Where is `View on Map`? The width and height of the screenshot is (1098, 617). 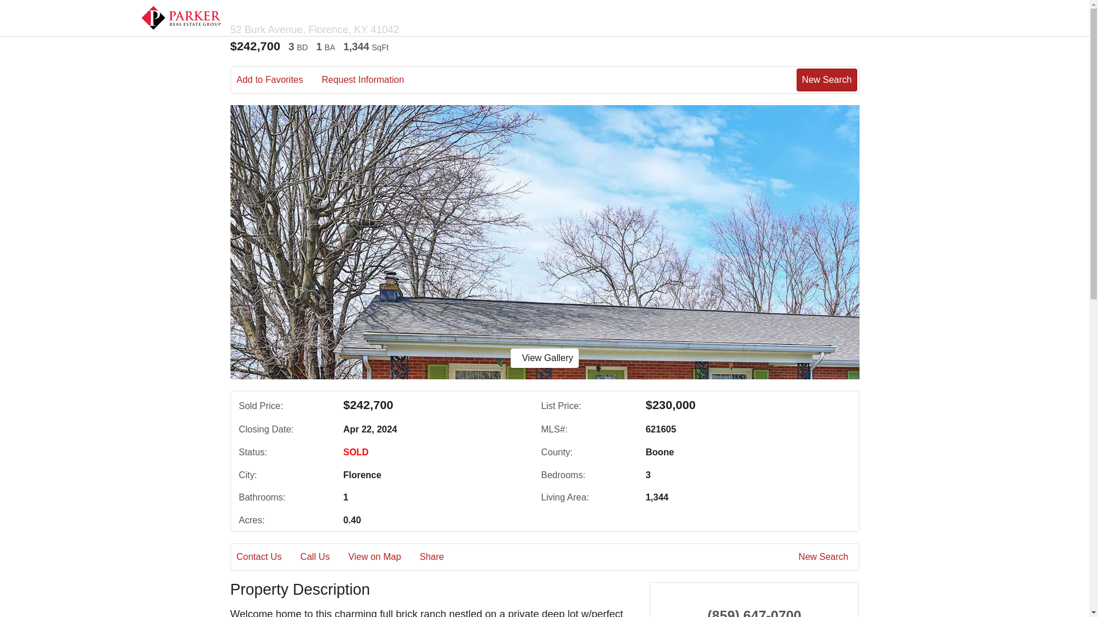
View on Map is located at coordinates (382, 557).